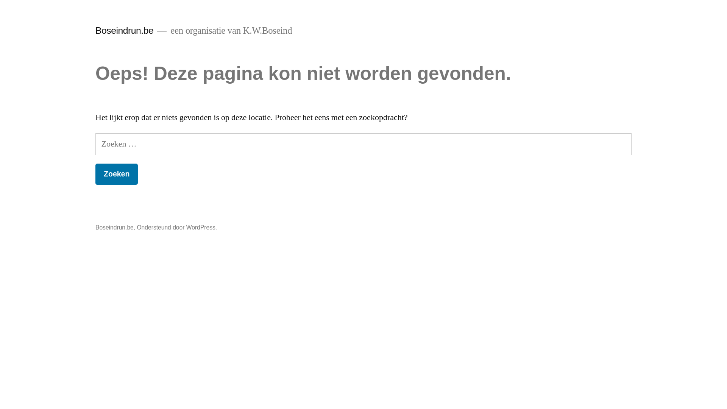  Describe the element at coordinates (124, 30) in the screenshot. I see `Boseindrun.be` at that location.